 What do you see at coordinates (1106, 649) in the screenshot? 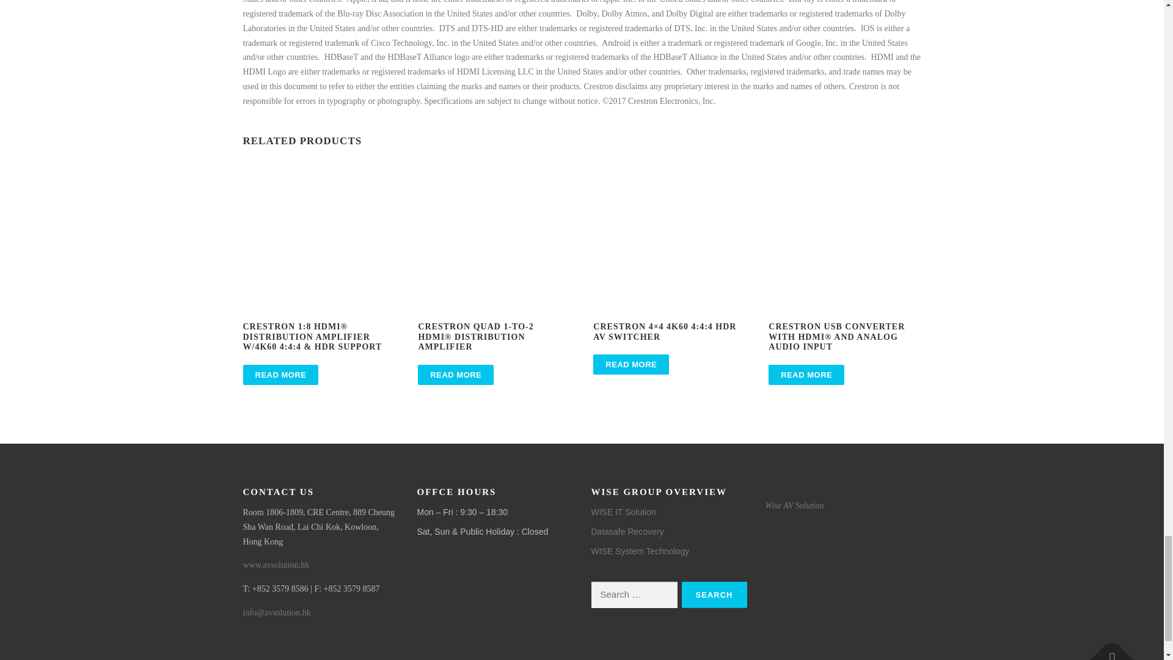
I see `Back To Top` at bounding box center [1106, 649].